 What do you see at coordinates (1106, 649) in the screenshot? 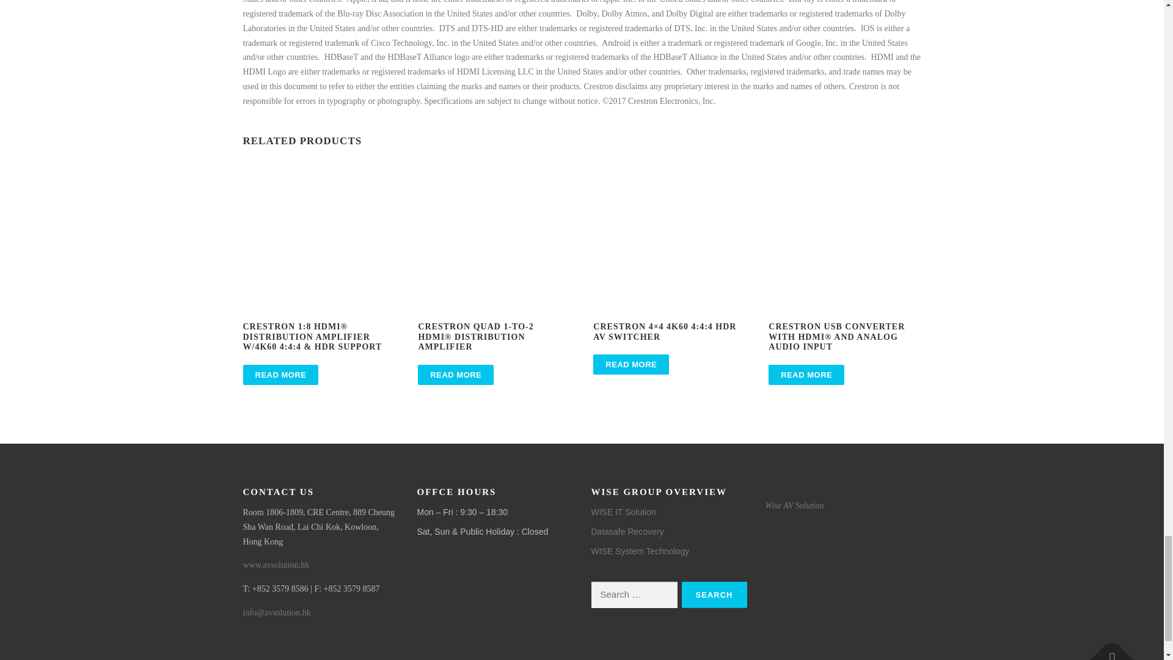
I see `Back To Top` at bounding box center [1106, 649].